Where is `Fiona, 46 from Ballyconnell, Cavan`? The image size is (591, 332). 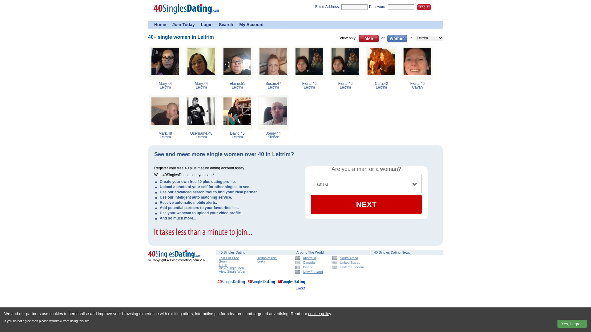 Fiona, 46 from Ballyconnell, Cavan is located at coordinates (417, 63).